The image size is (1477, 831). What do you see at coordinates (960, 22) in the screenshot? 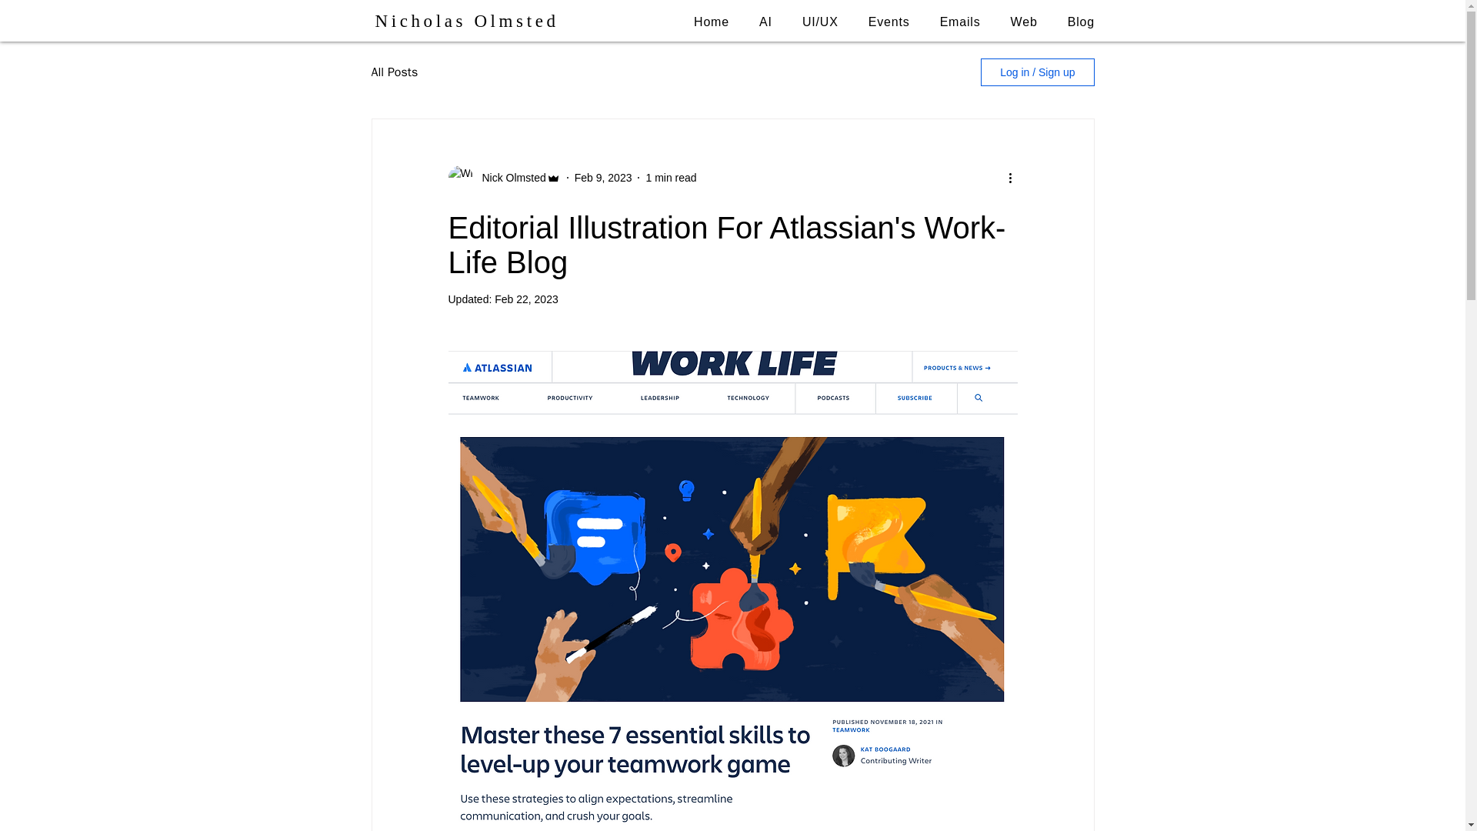
I see `Emails` at bounding box center [960, 22].